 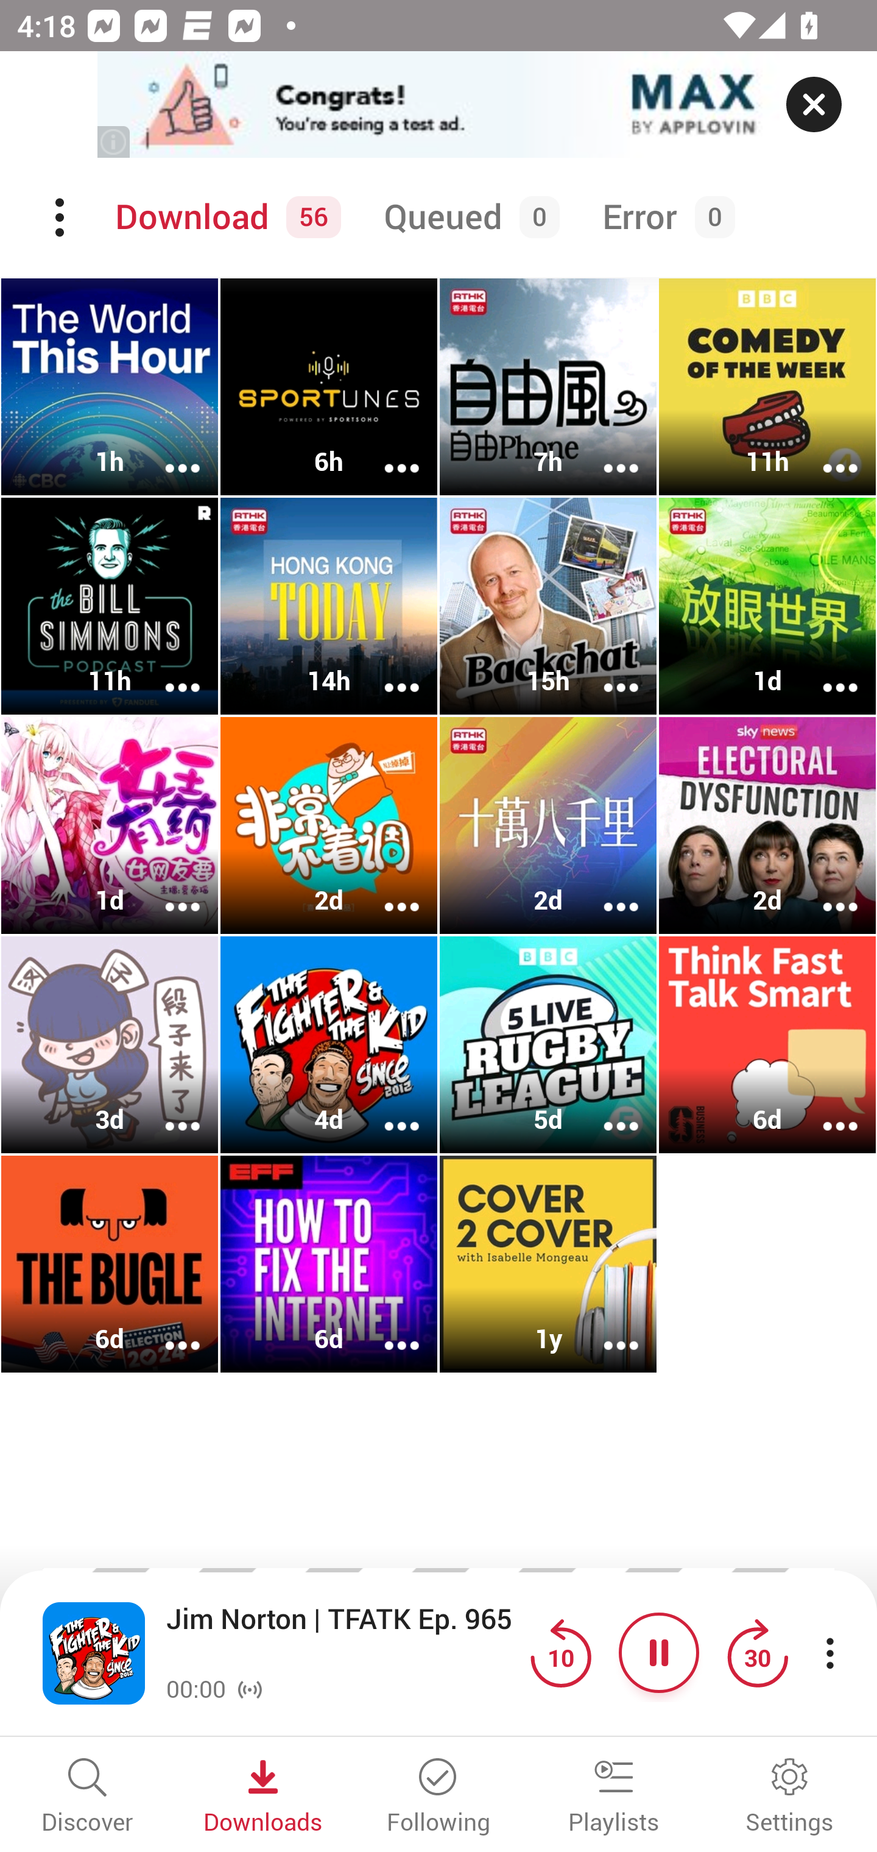 I want to click on Jump forward, so click(x=757, y=1652).